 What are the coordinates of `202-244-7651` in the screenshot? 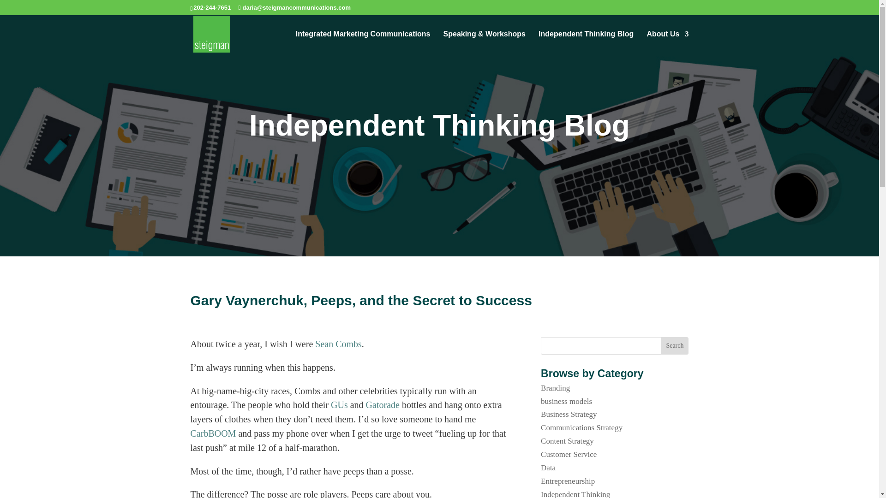 It's located at (211, 7).